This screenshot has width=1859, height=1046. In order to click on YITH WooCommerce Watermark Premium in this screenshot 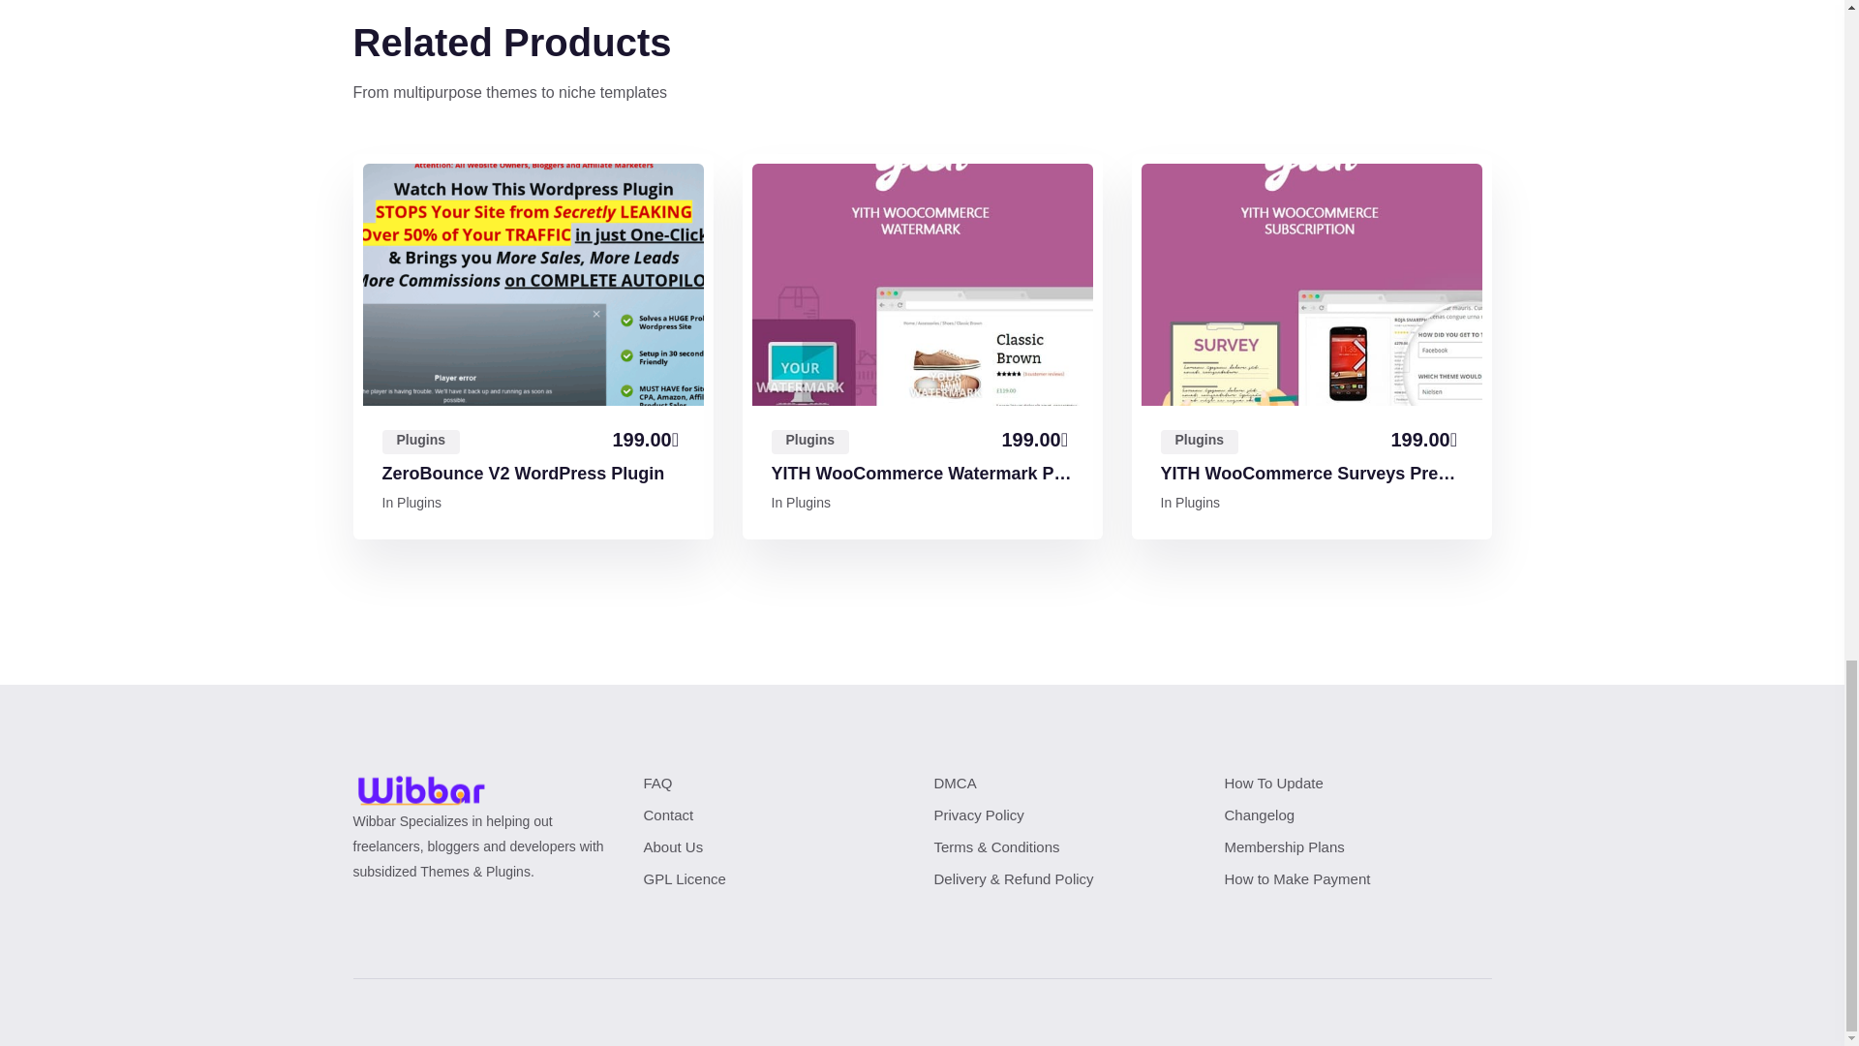, I will do `click(922, 475)`.